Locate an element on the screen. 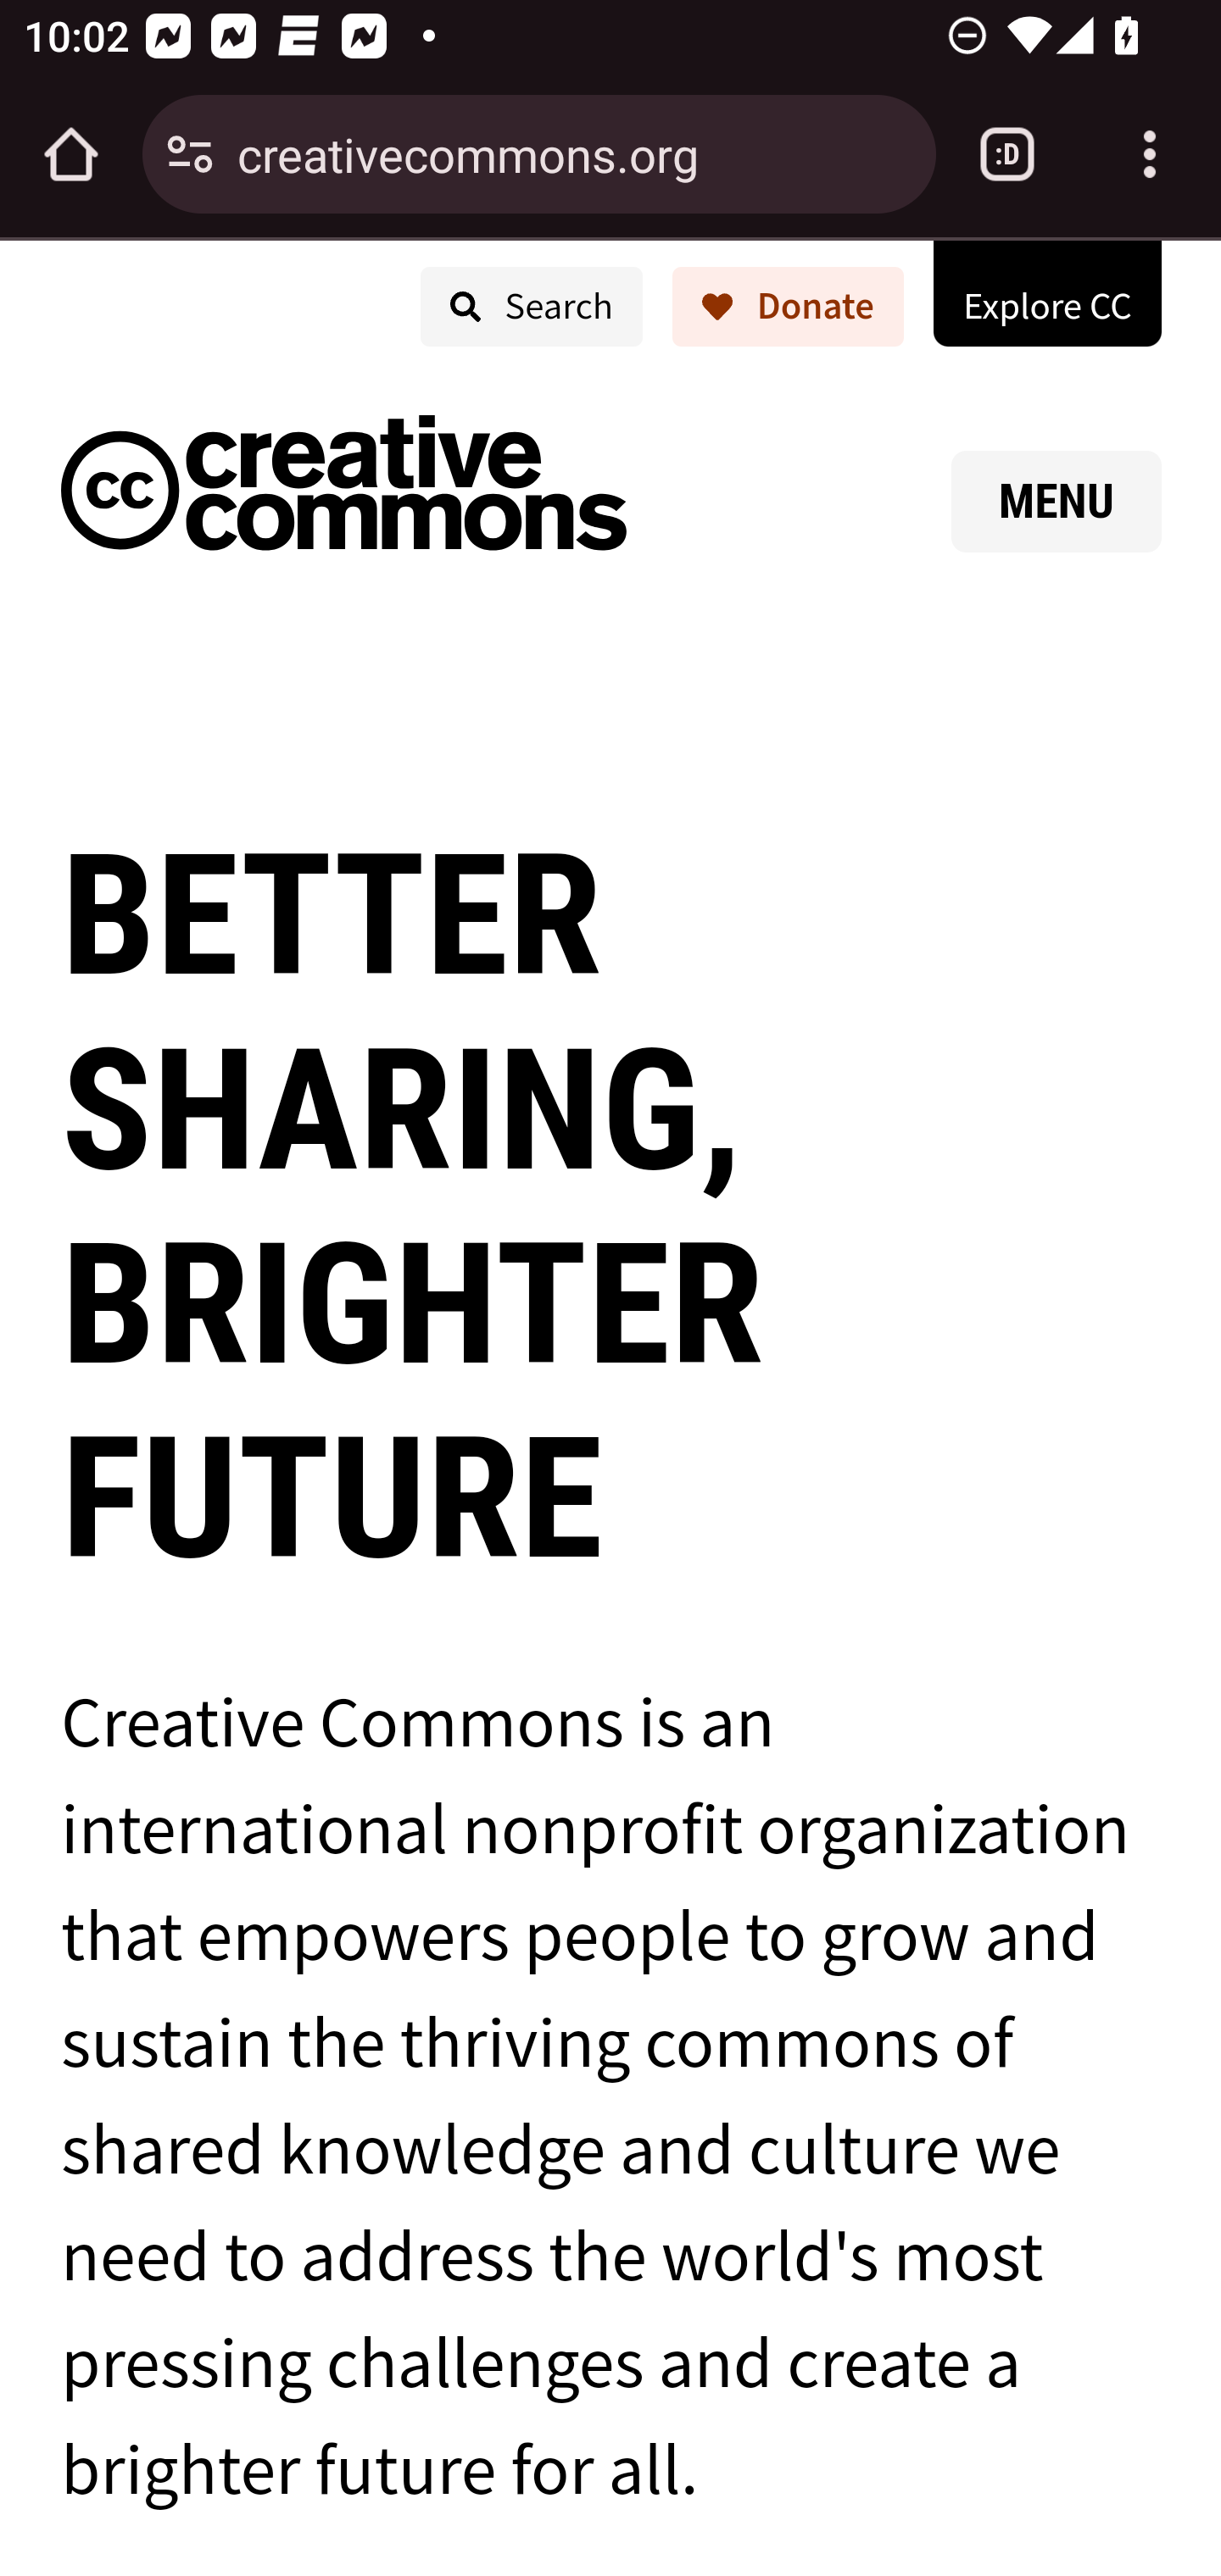 This screenshot has height=2576, width=1221. Connection is secure is located at coordinates (190, 154).